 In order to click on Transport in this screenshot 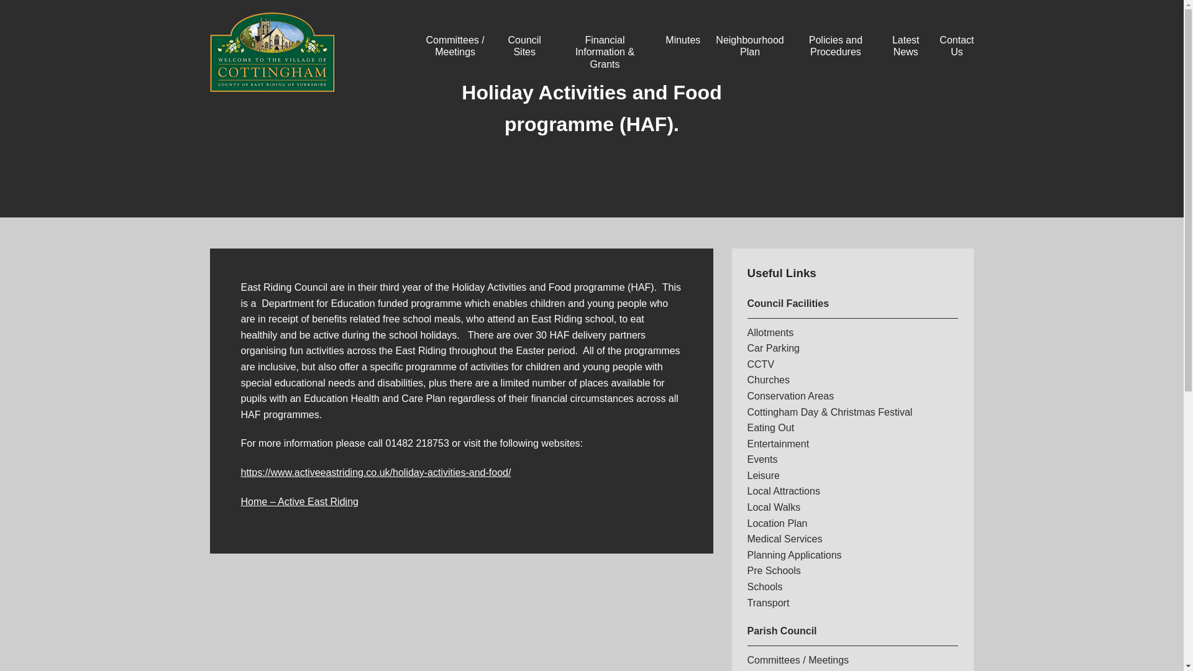, I will do `click(767, 603)`.